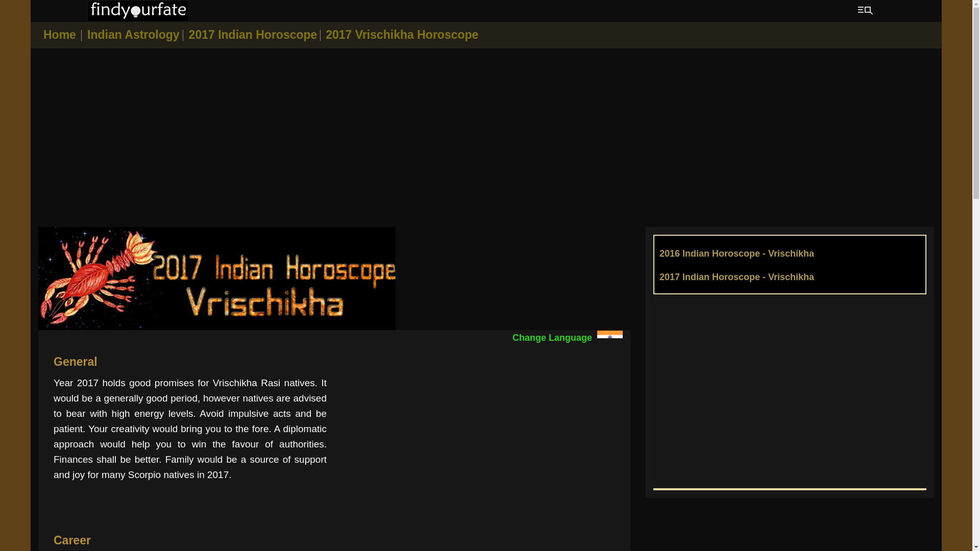  What do you see at coordinates (401, 35) in the screenshot?
I see `2017 Vrischikha Horoscope` at bounding box center [401, 35].